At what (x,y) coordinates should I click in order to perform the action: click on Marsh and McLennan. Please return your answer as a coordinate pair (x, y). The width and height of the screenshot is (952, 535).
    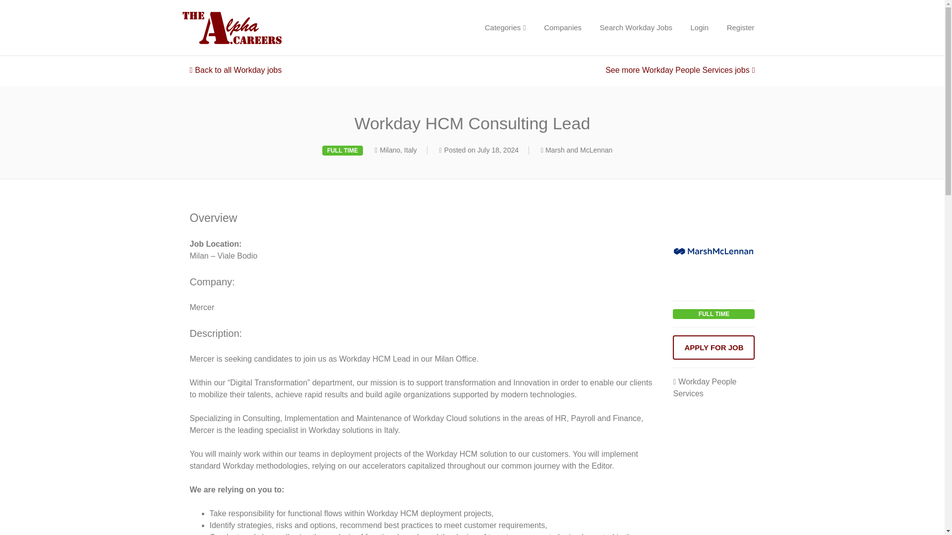
    Looking at the image, I should click on (579, 150).